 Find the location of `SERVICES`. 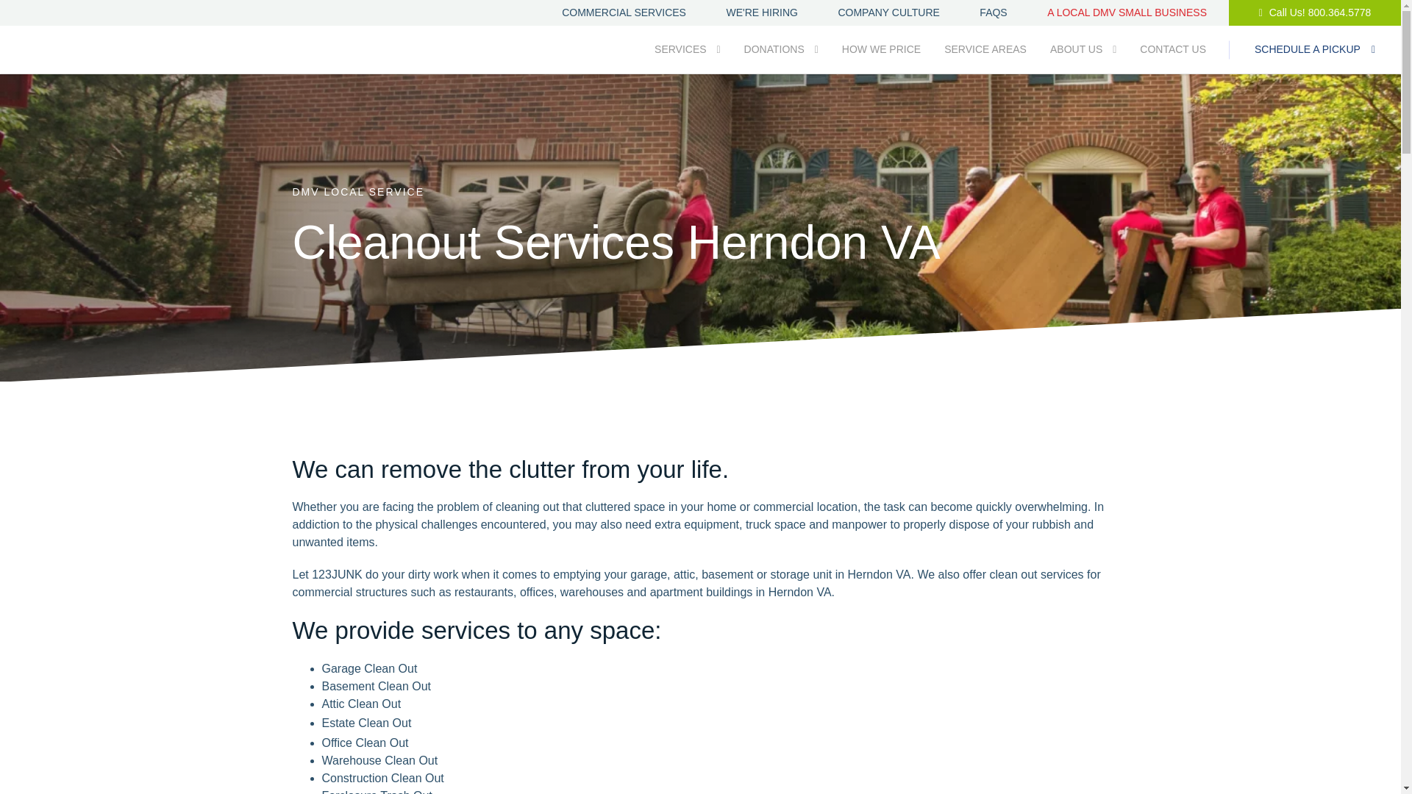

SERVICES is located at coordinates (687, 49).